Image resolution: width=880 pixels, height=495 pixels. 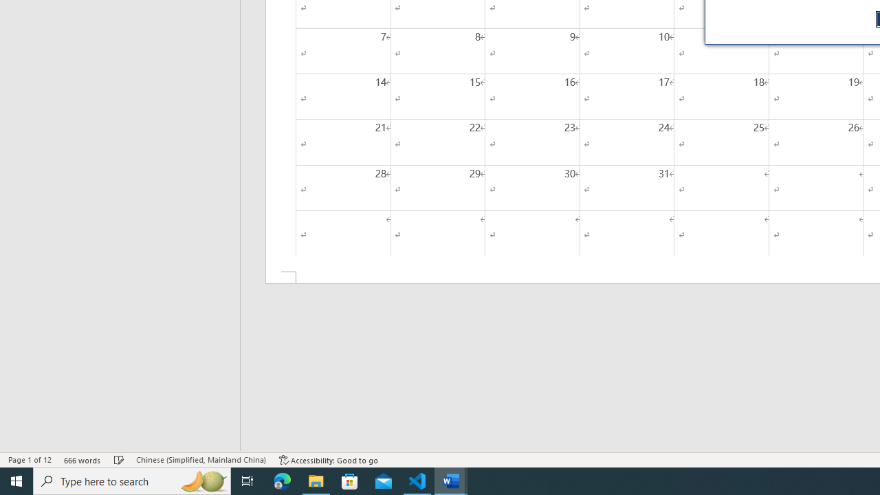 I want to click on Word - 2 running windows, so click(x=451, y=481).